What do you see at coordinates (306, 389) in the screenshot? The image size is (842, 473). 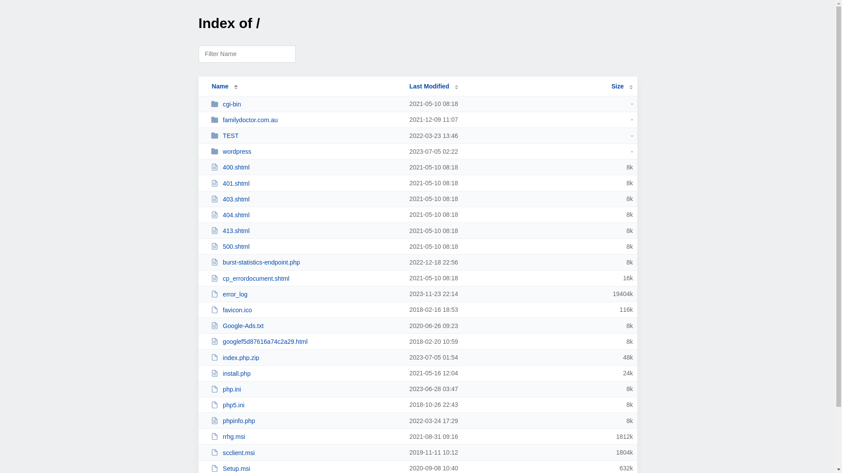 I see `php.ini` at bounding box center [306, 389].